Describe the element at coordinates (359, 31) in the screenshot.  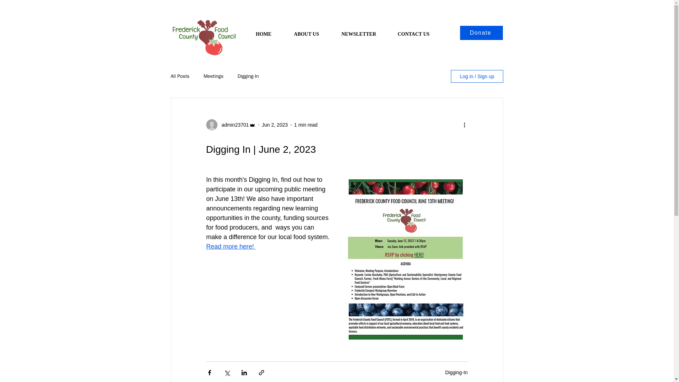
I see `NEWSLETTER` at that location.